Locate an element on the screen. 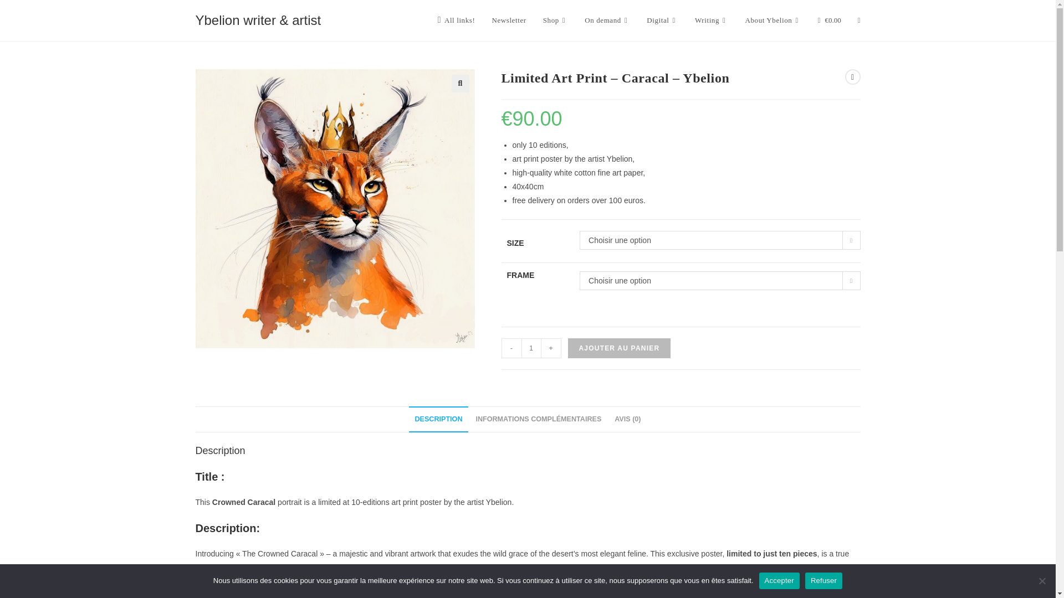  Digital is located at coordinates (662, 20).